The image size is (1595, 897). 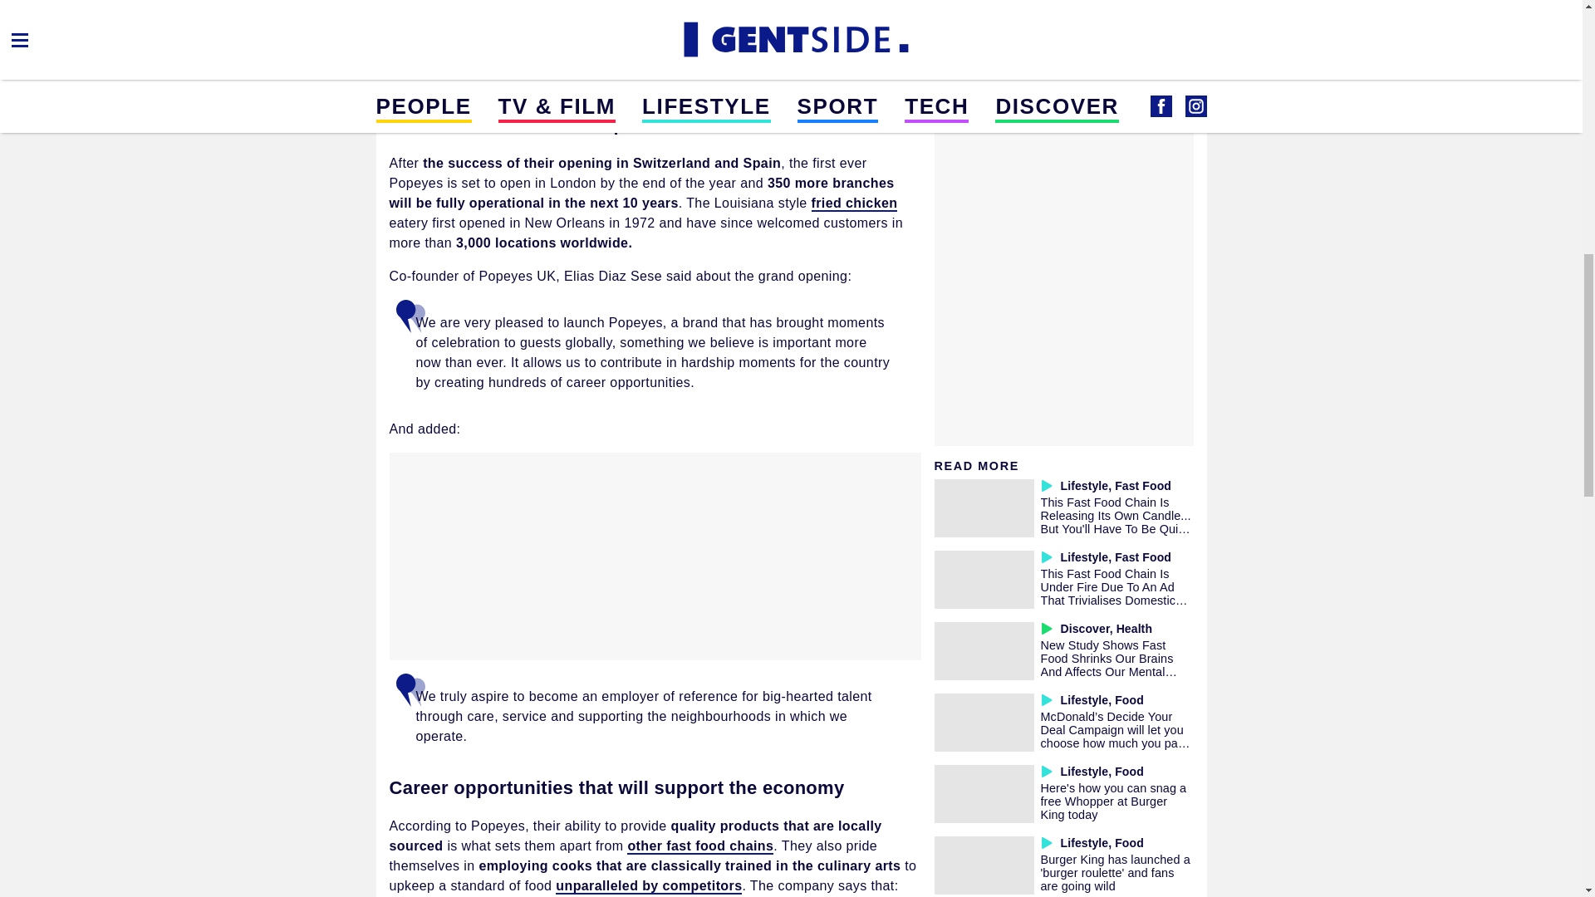 What do you see at coordinates (648, 886) in the screenshot?
I see `unparalleled by competitors` at bounding box center [648, 886].